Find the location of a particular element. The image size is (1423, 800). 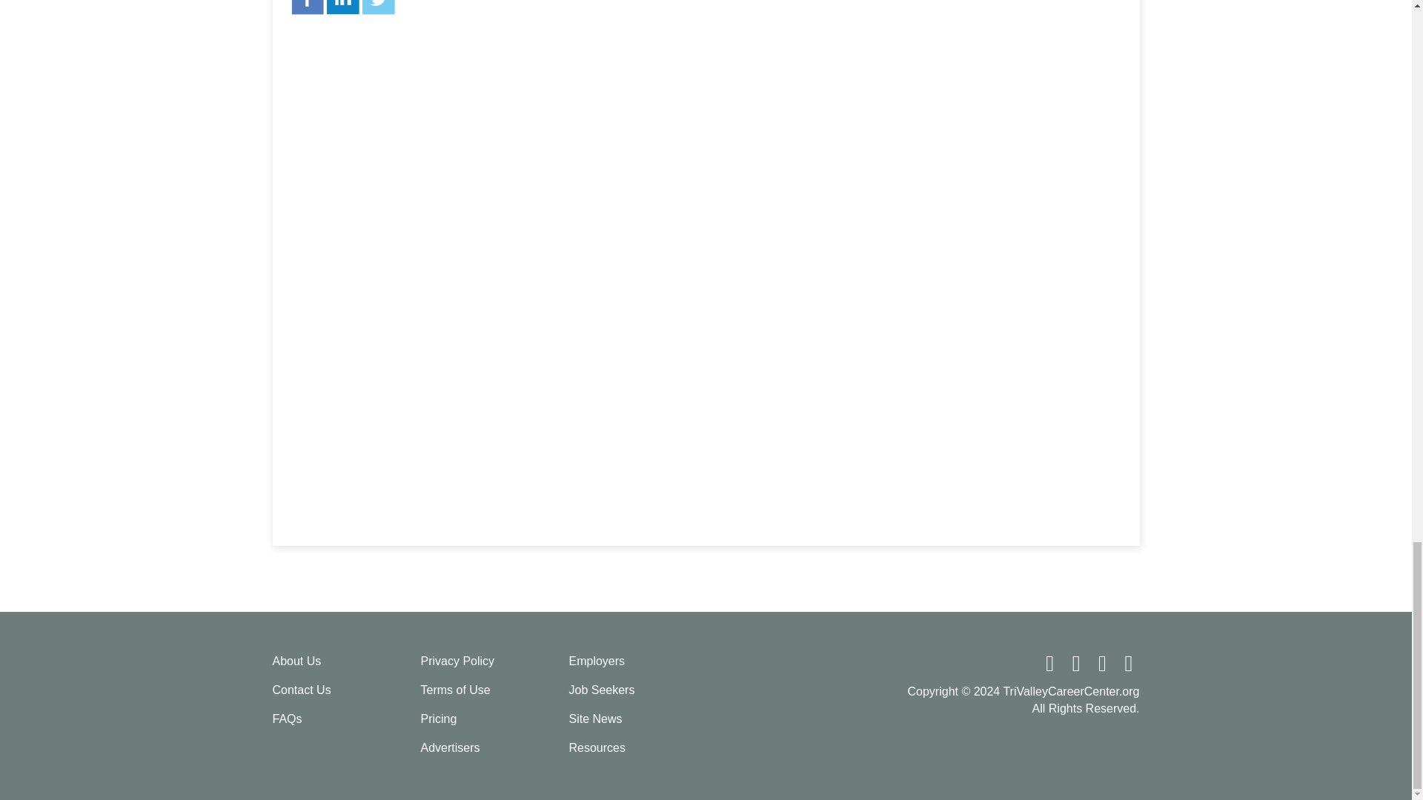

LinkedIn is located at coordinates (343, 2).